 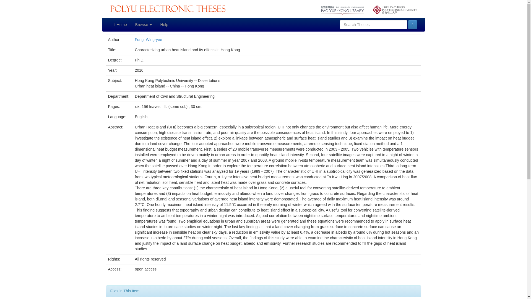 I want to click on Home, so click(x=121, y=24).